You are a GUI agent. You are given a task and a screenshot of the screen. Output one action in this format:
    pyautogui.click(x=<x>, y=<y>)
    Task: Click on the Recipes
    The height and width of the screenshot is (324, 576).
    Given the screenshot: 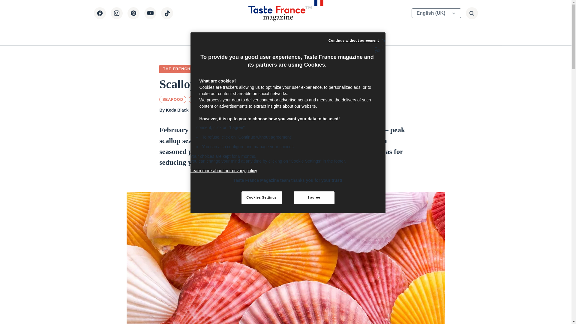 What is the action you would take?
    pyautogui.click(x=250, y=35)
    